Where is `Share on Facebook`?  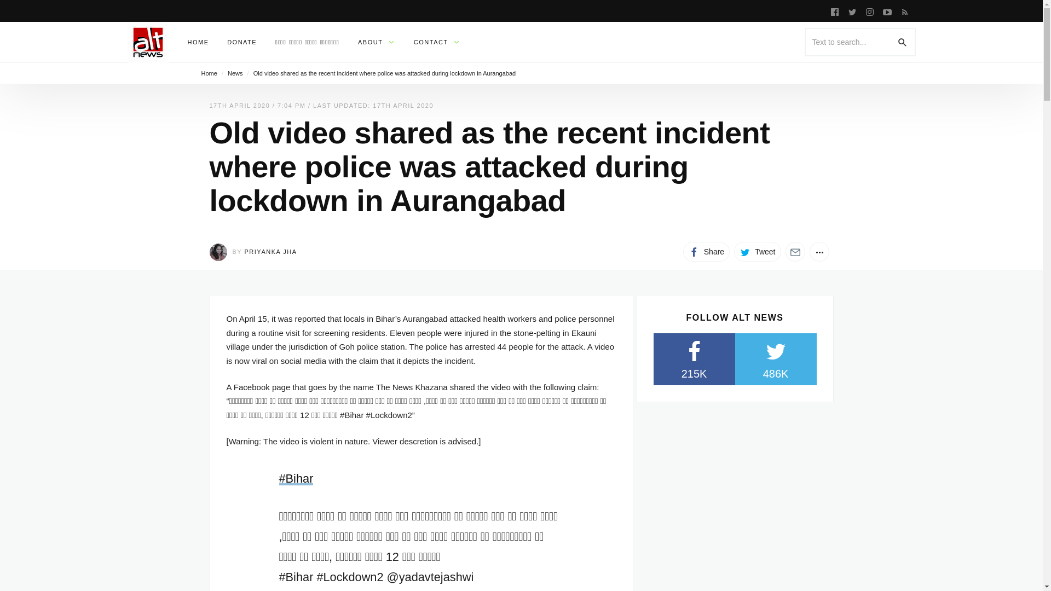
Share on Facebook is located at coordinates (706, 252).